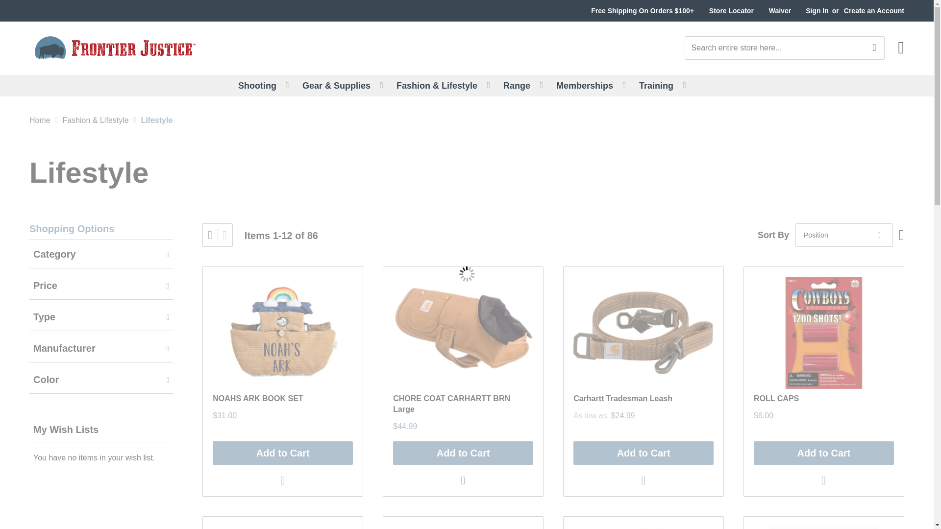 Image resolution: width=941 pixels, height=529 pixels. Describe the element at coordinates (643, 453) in the screenshot. I see `Add to Cart` at that location.